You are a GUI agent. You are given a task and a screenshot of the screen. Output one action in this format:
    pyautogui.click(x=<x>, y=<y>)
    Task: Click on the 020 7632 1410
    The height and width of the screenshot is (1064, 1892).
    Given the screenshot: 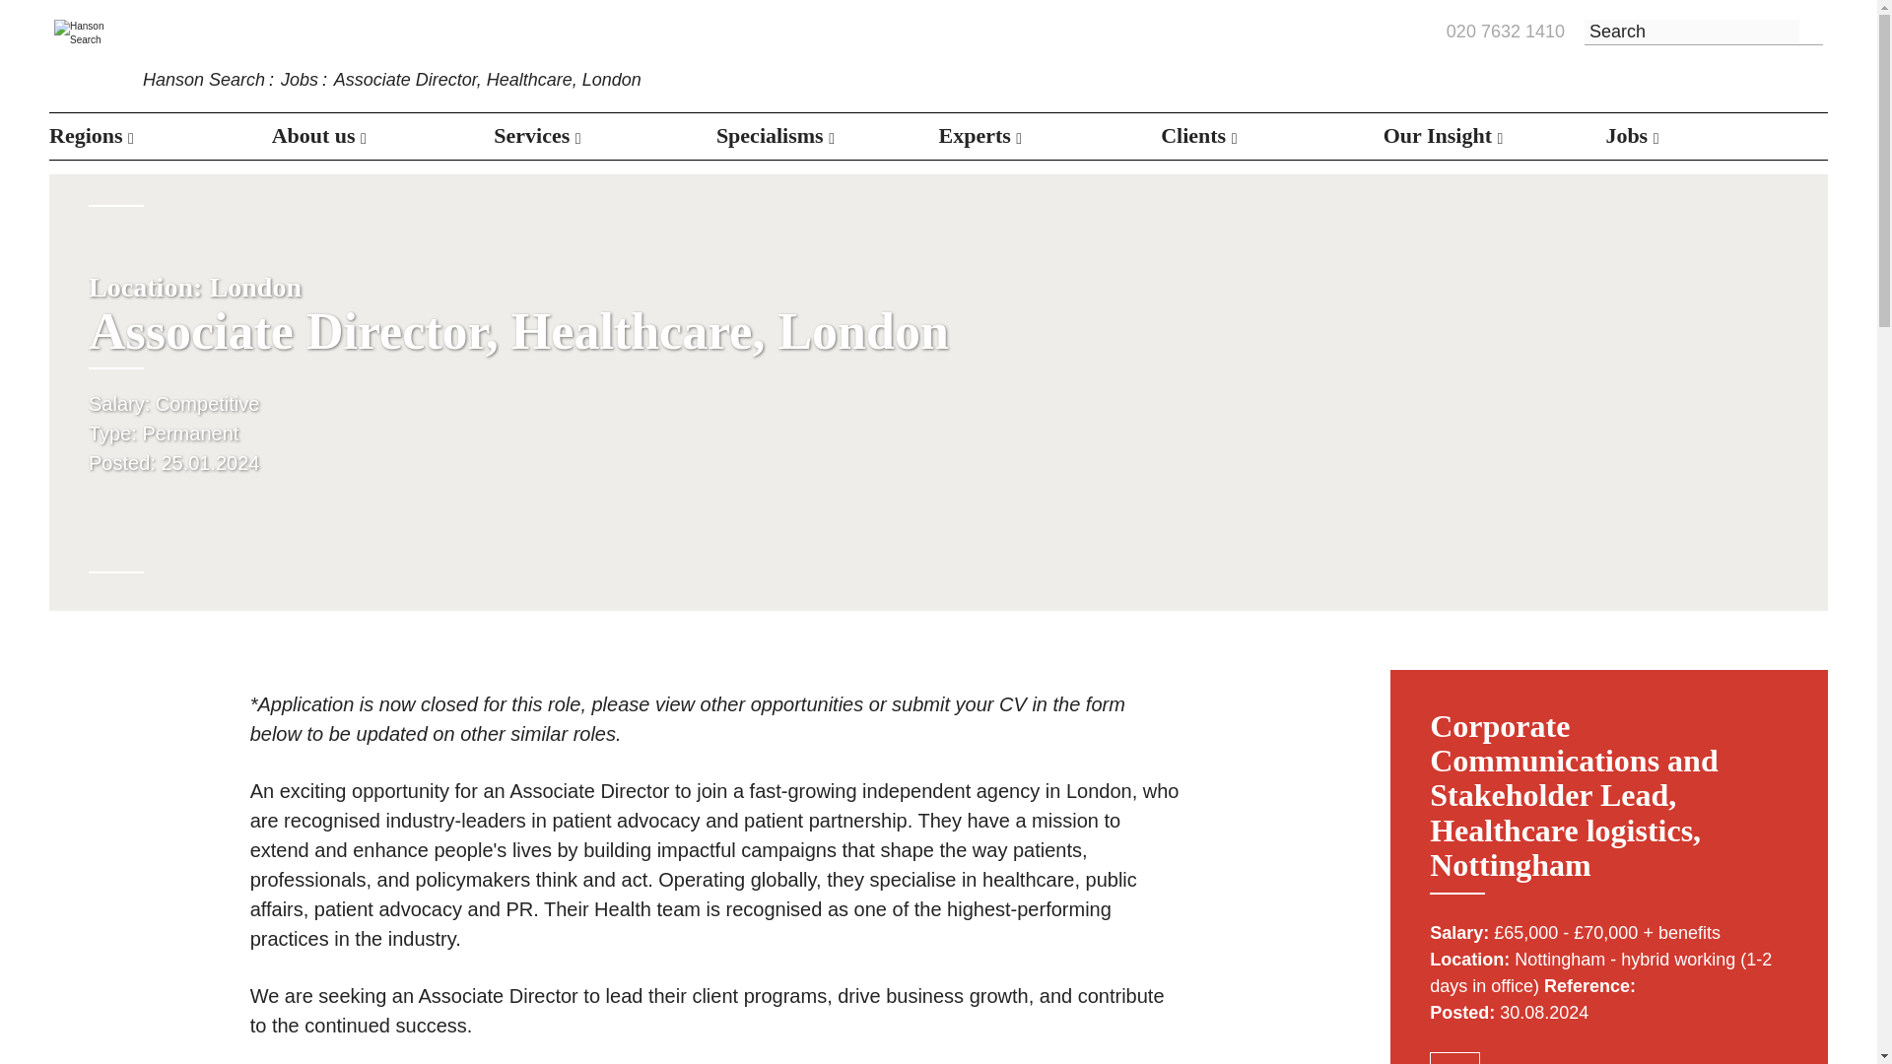 What is the action you would take?
    pyautogui.click(x=1506, y=33)
    